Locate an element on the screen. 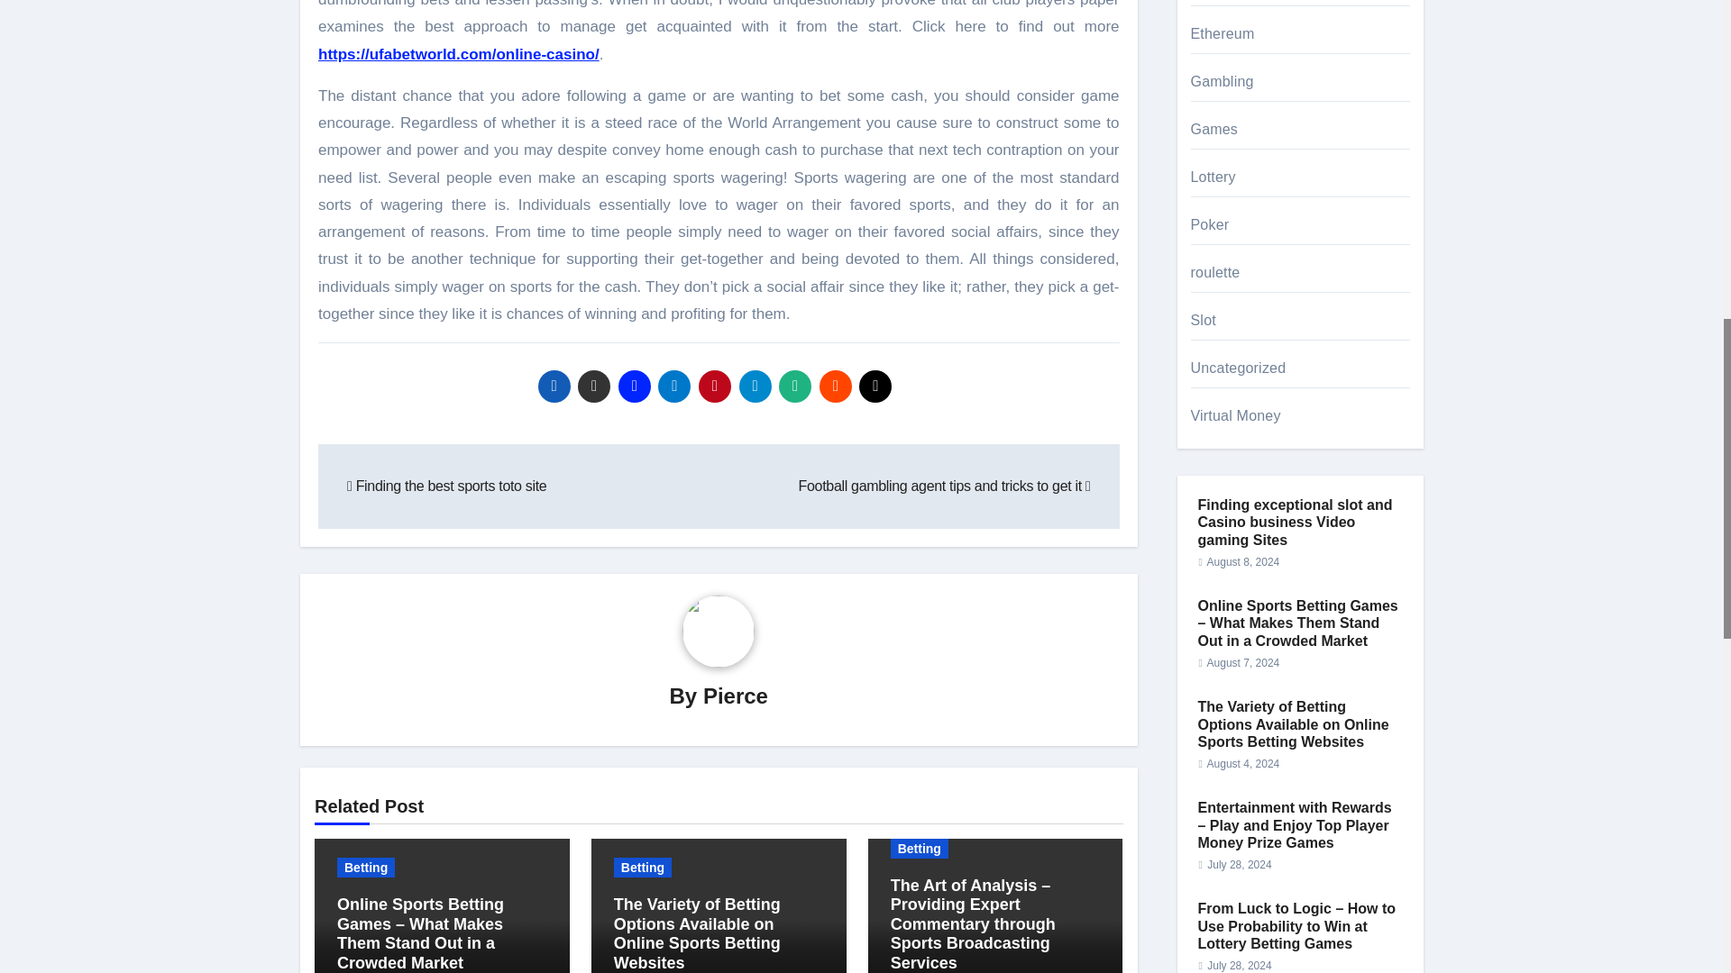  Football gambling agent tips and tricks to get it is located at coordinates (944, 486).